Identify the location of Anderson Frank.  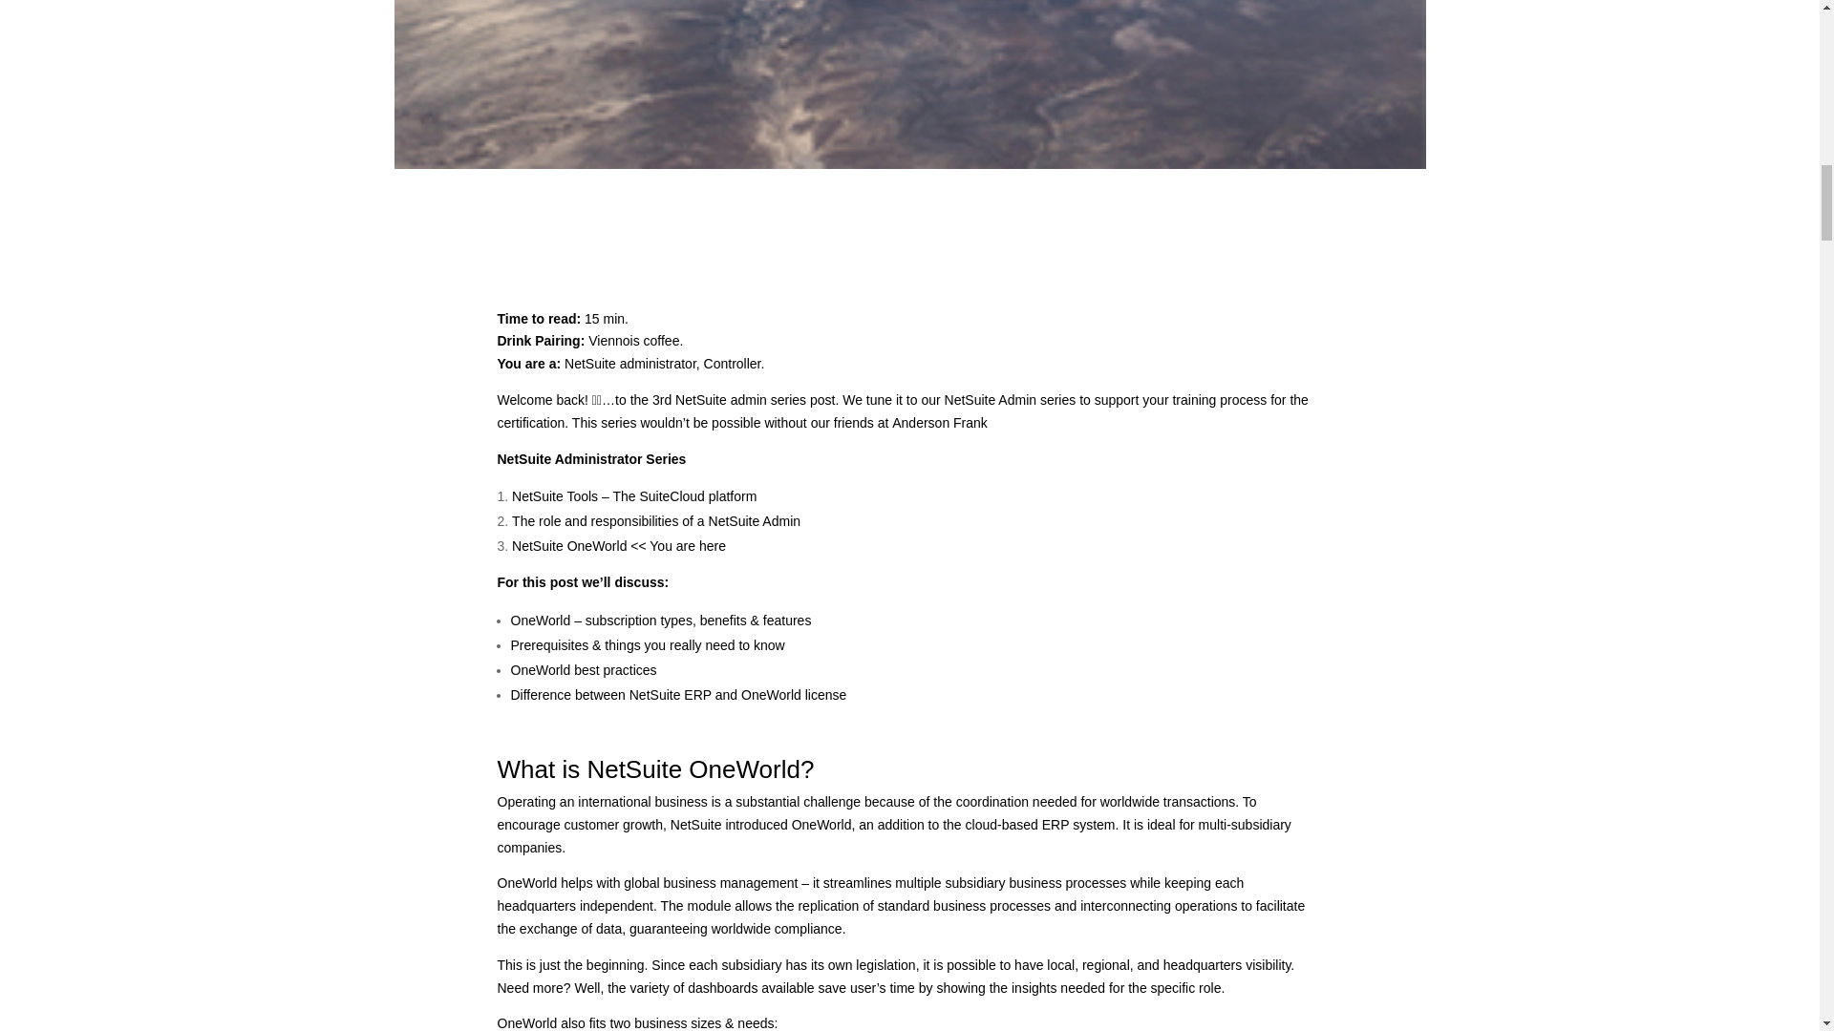
(940, 423).